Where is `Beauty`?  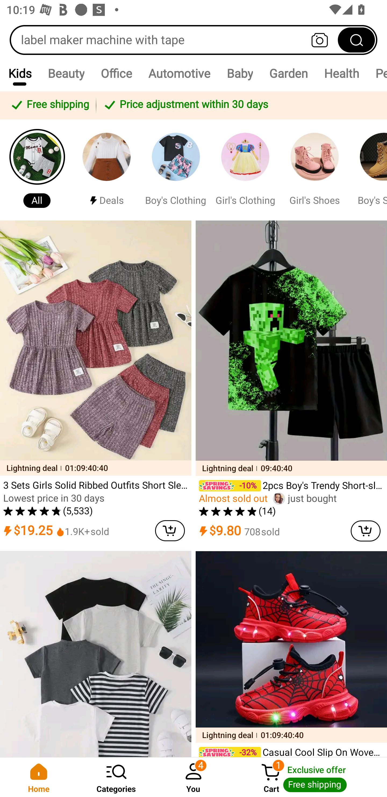 Beauty is located at coordinates (66, 73).